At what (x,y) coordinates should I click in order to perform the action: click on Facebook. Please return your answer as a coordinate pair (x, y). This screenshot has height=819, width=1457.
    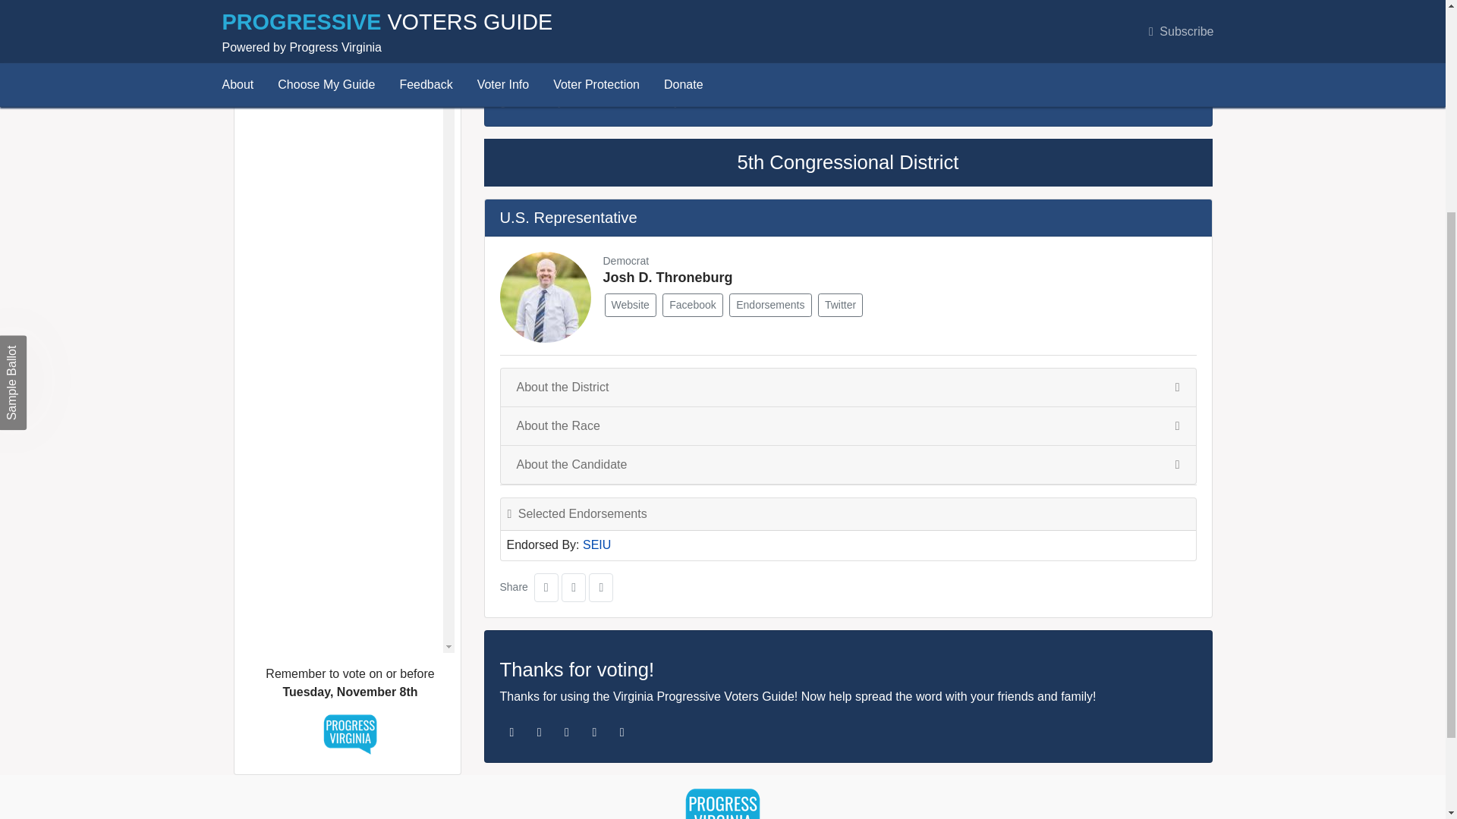
    Looking at the image, I should click on (692, 305).